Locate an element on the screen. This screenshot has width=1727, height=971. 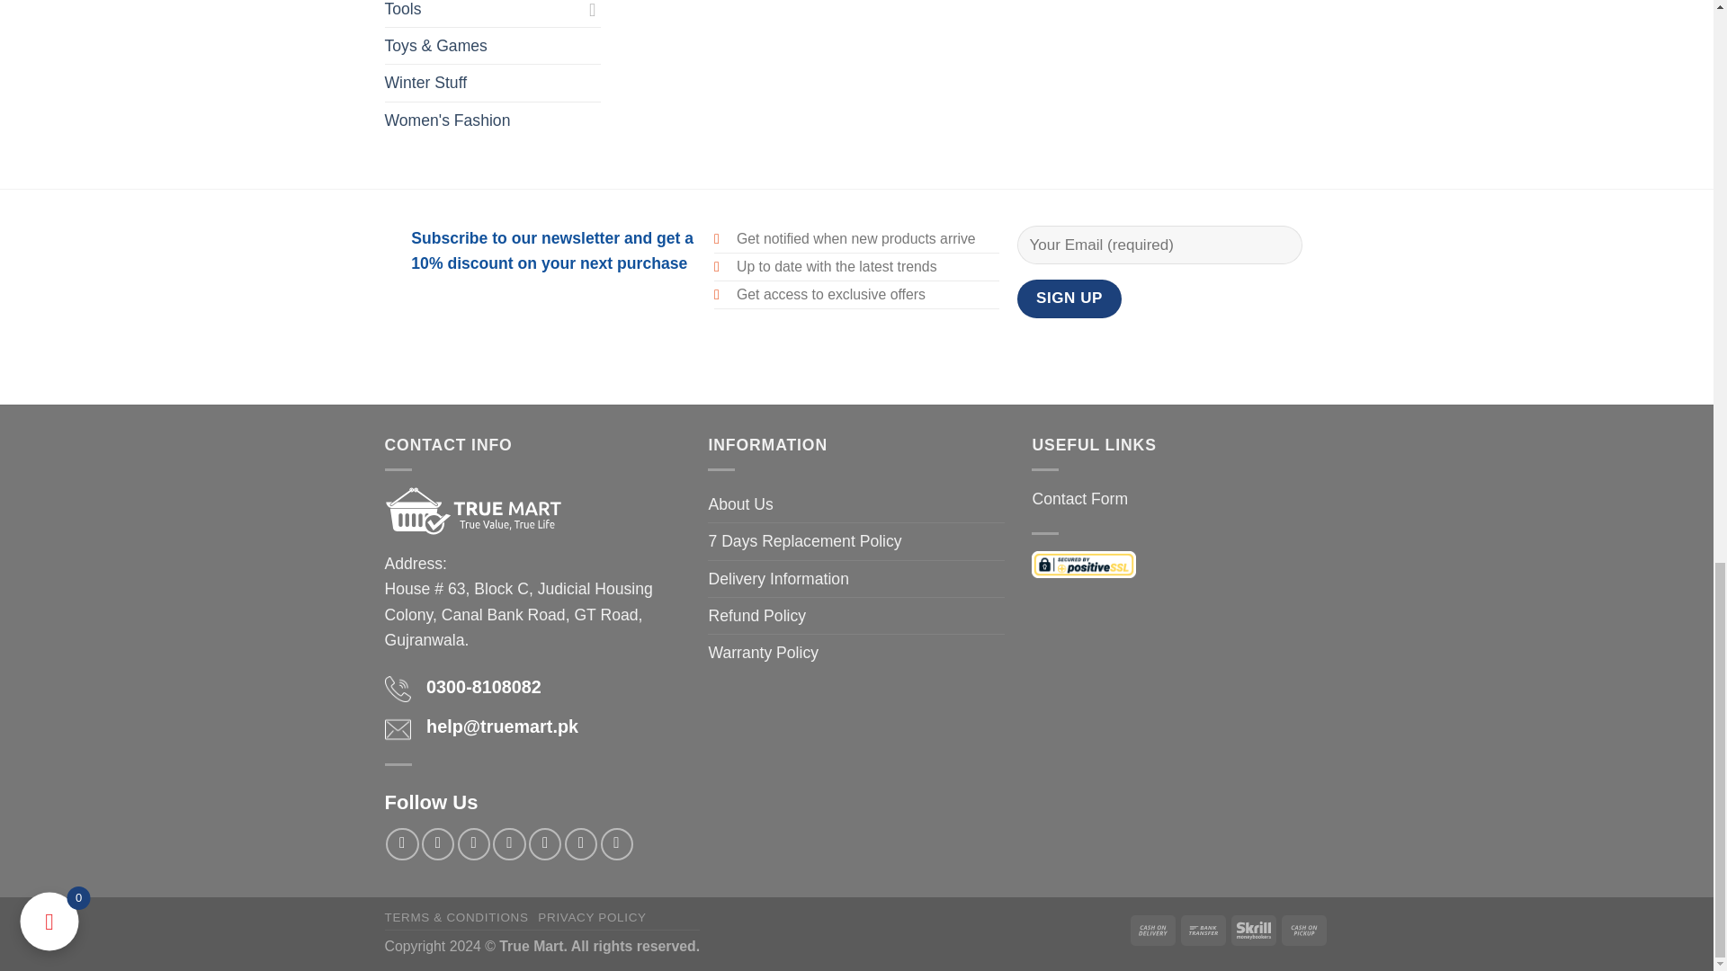
Follow on TikTok is located at coordinates (473, 843).